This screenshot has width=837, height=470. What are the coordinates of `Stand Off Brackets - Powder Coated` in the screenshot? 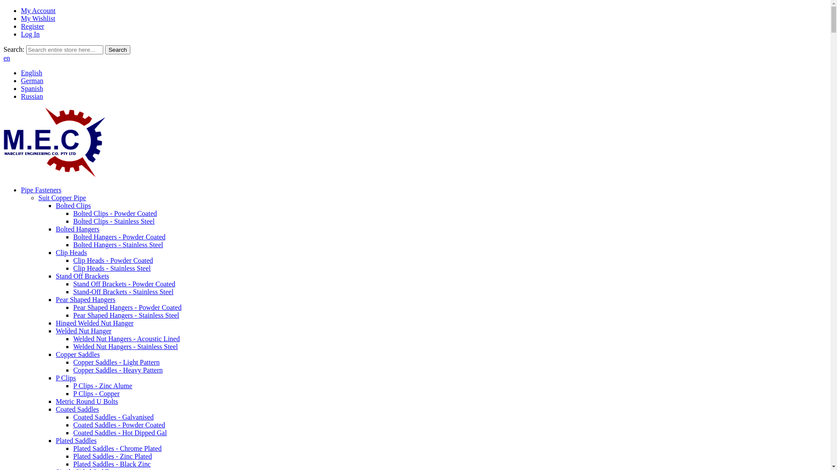 It's located at (124, 284).